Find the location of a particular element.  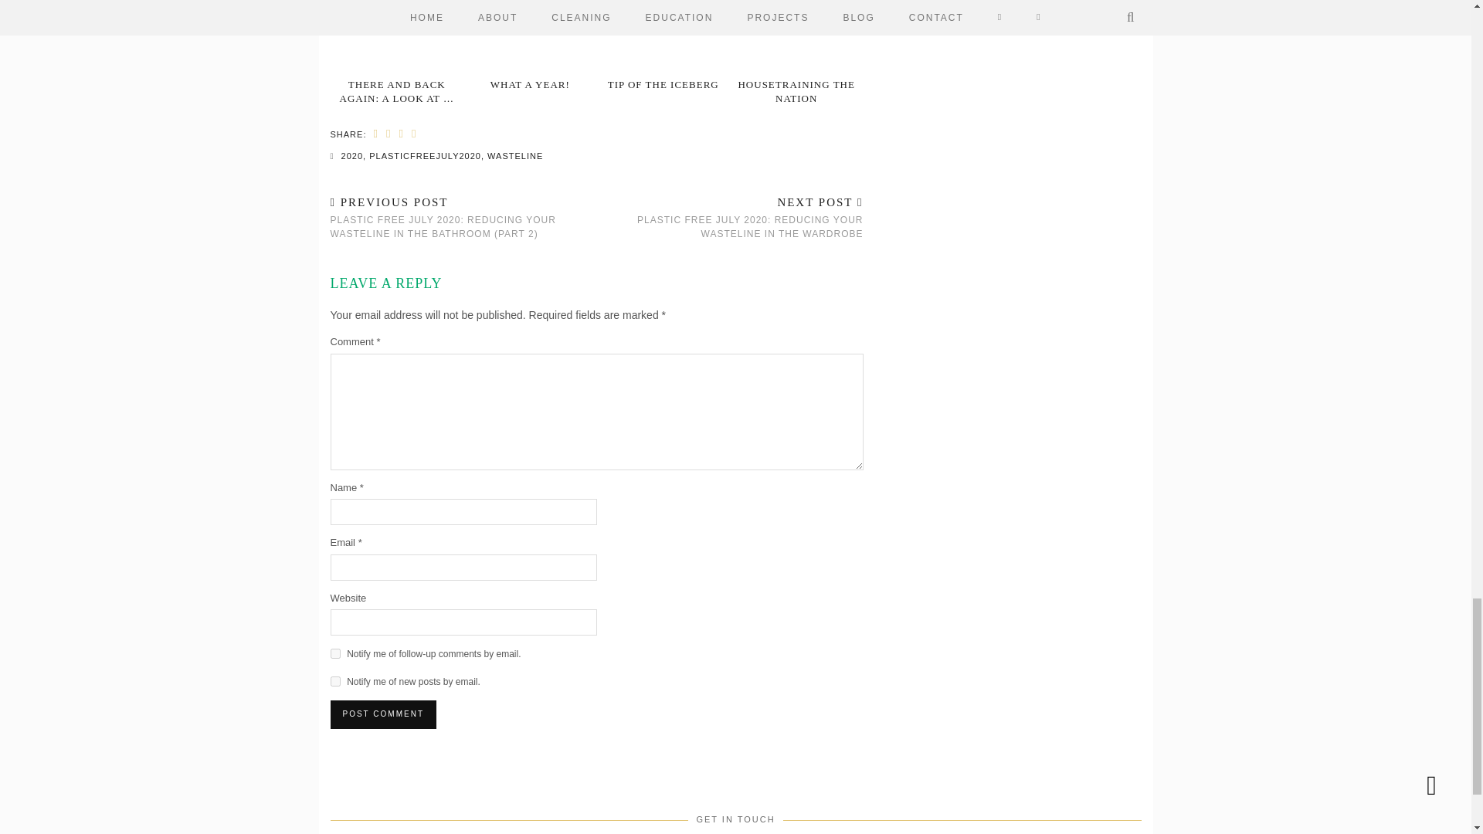

Housetraining the Nation is located at coordinates (796, 91).